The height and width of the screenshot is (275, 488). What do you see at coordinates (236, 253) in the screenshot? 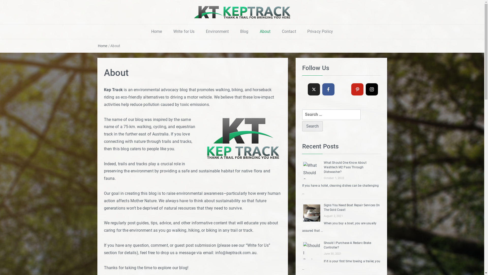
I see `info@keptrack.com.au` at bounding box center [236, 253].